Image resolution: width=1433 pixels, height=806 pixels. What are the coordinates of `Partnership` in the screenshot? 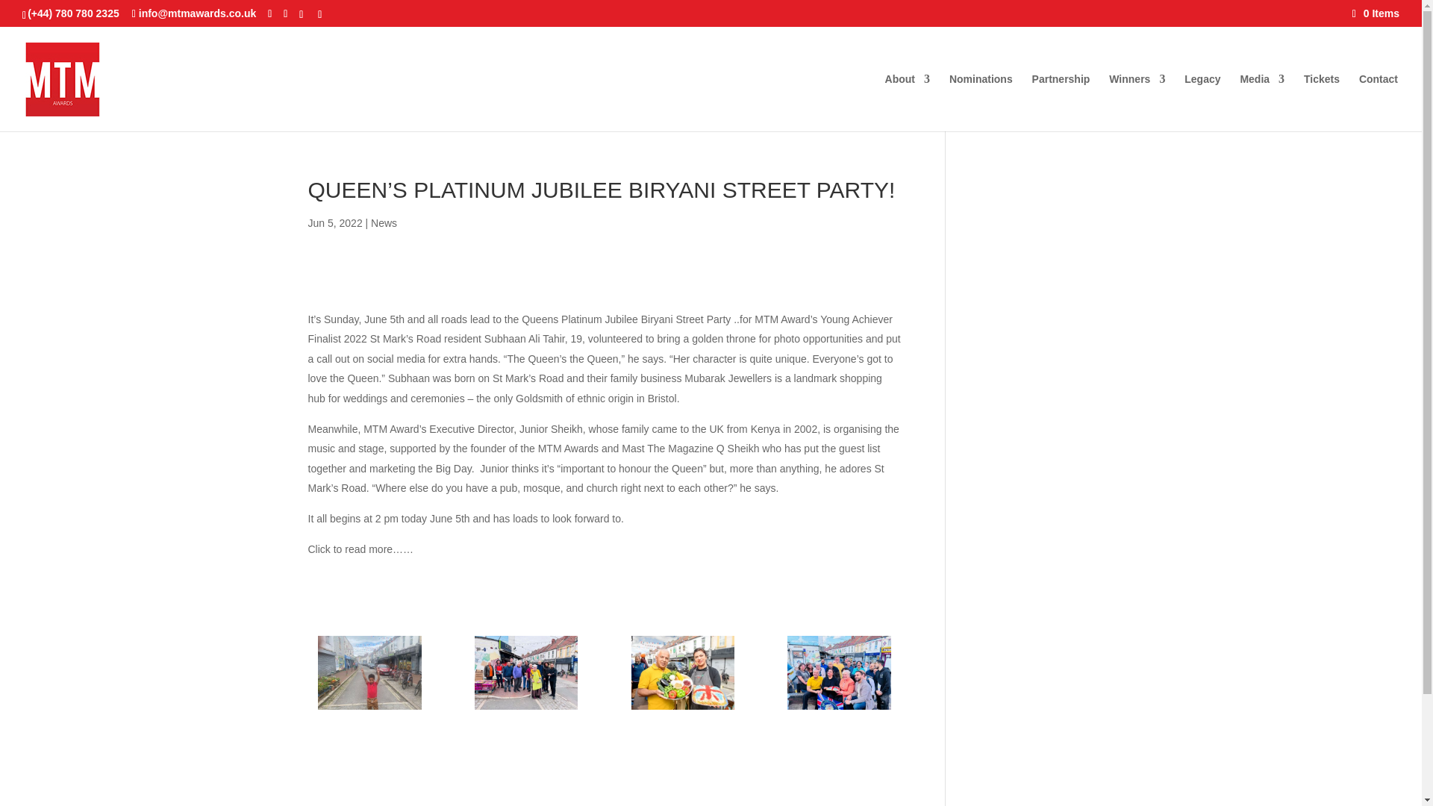 It's located at (1061, 103).